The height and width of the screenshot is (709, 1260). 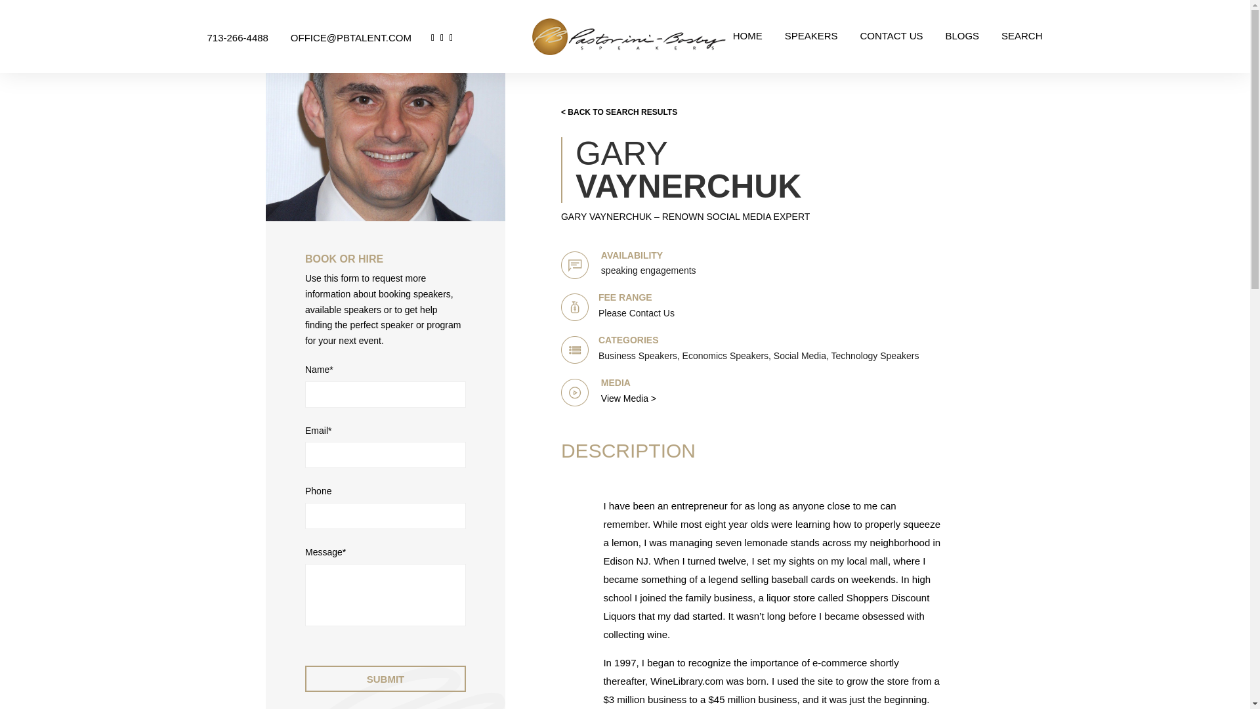 I want to click on SEARCH, so click(x=1022, y=42).